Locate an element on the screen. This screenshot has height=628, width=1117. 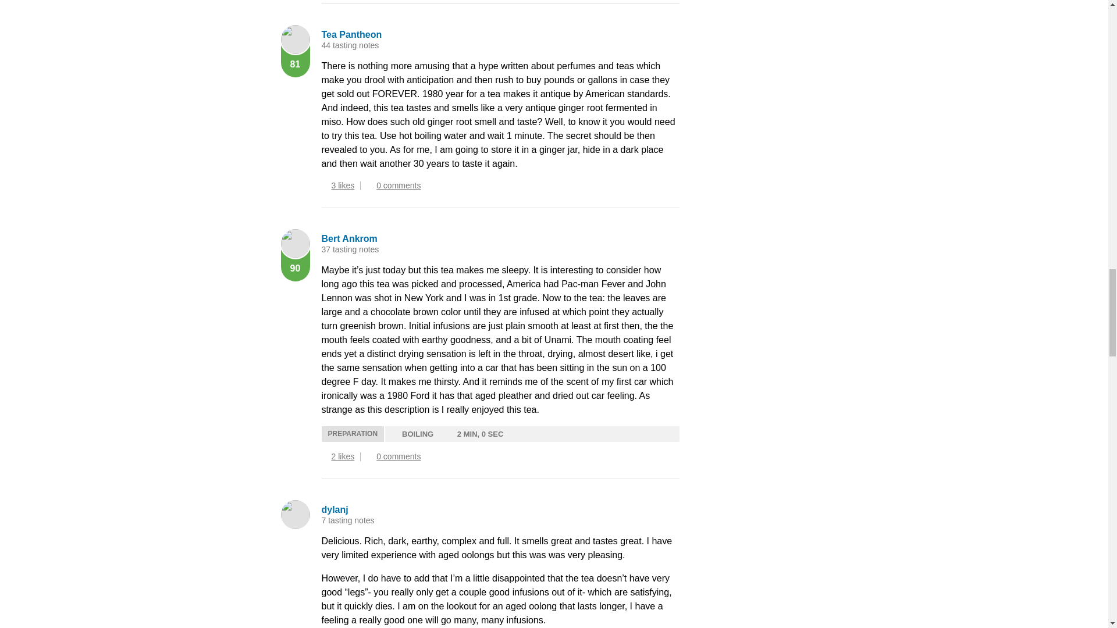
Like This is located at coordinates (325, 456).